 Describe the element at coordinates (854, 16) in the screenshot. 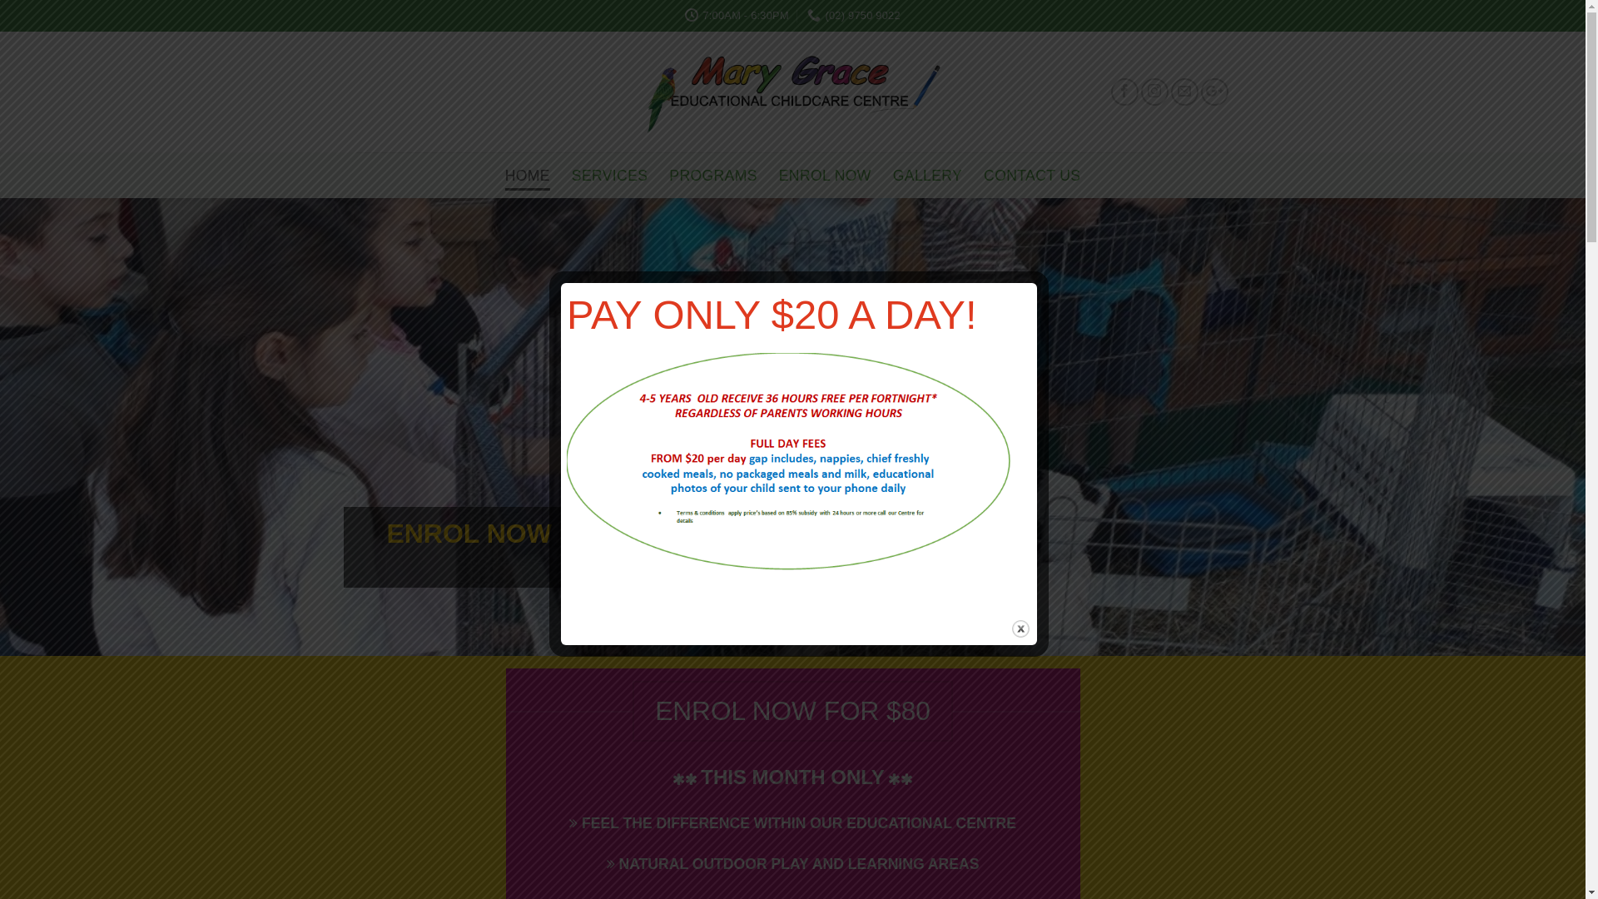

I see `(02) 9750 9022` at that location.